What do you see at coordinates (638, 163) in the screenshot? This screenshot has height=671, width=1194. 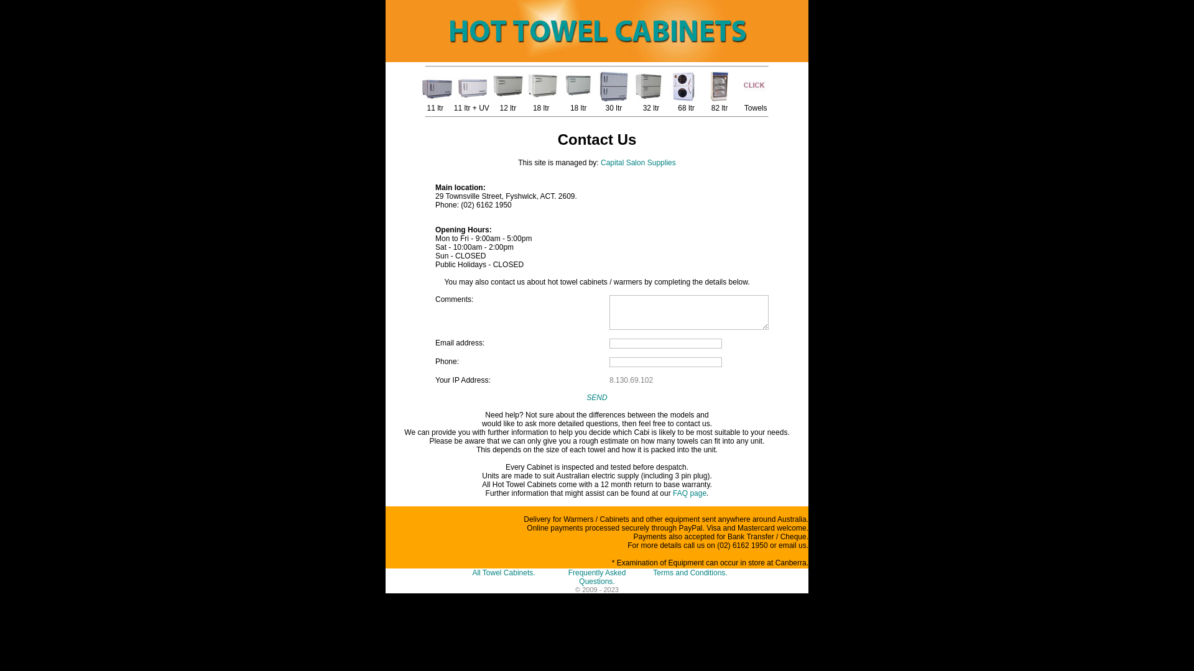 I see `Capital Salon Supplies` at bounding box center [638, 163].